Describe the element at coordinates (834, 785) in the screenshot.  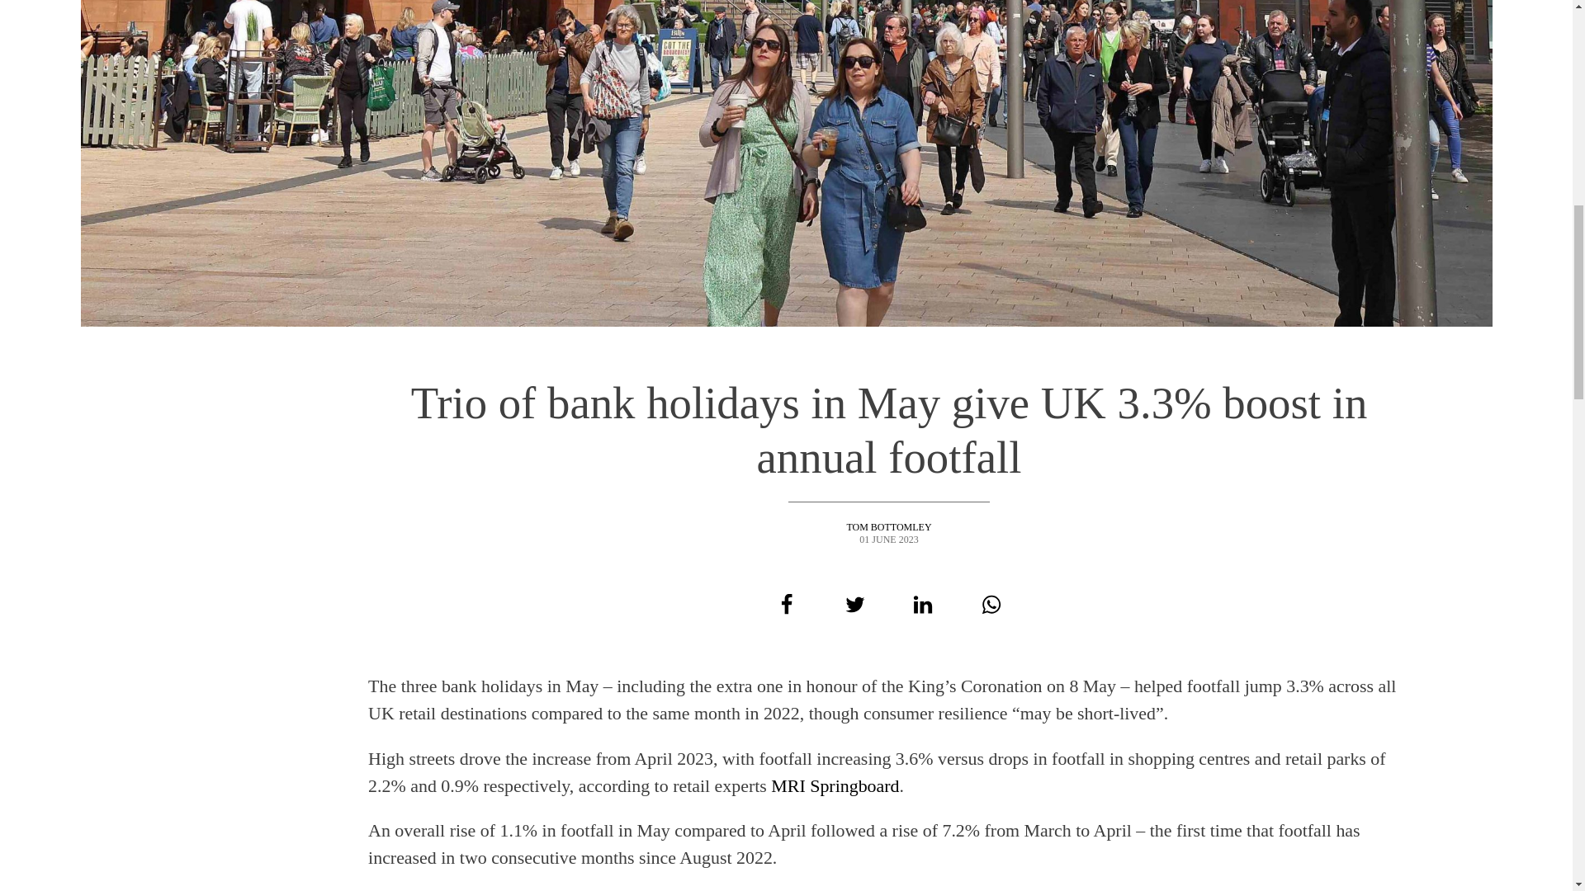
I see `MRI Springboard` at that location.